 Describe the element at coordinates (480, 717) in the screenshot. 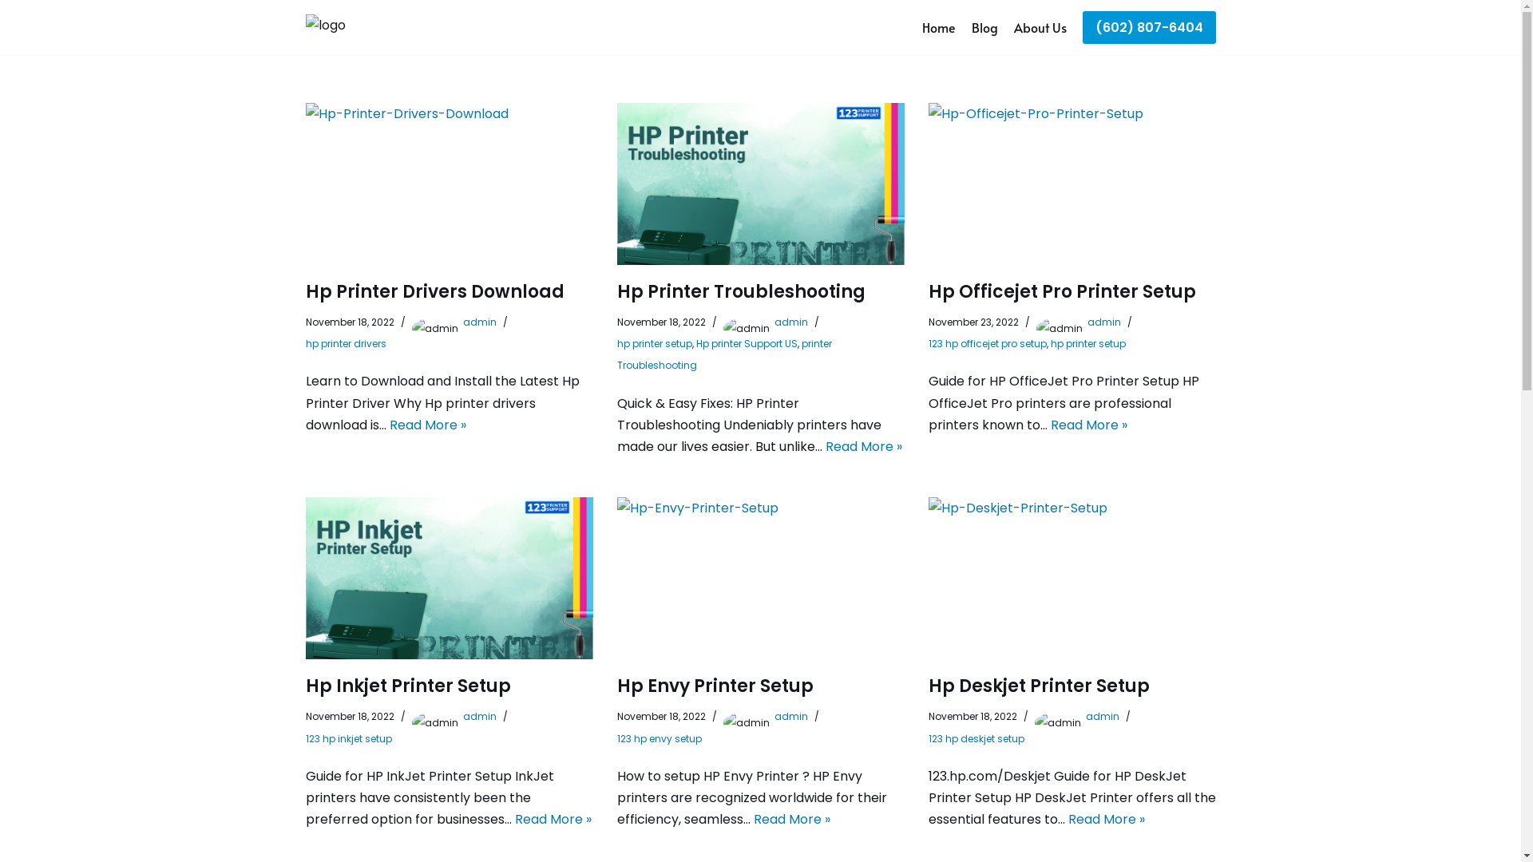

I see `admin` at that location.